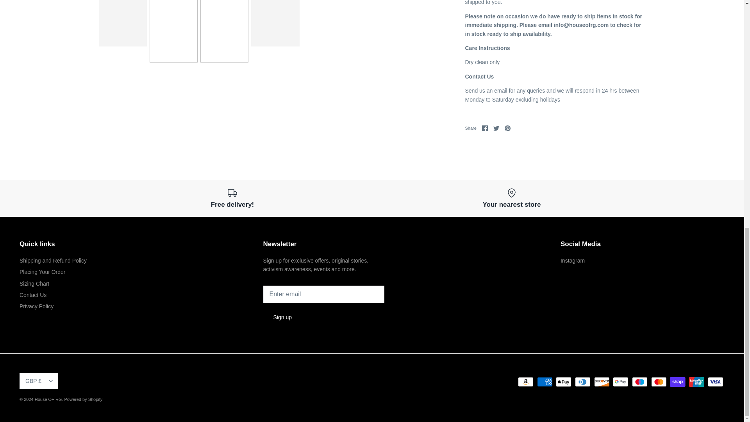 This screenshot has height=422, width=750. Describe the element at coordinates (485, 128) in the screenshot. I see `Facebook` at that location.